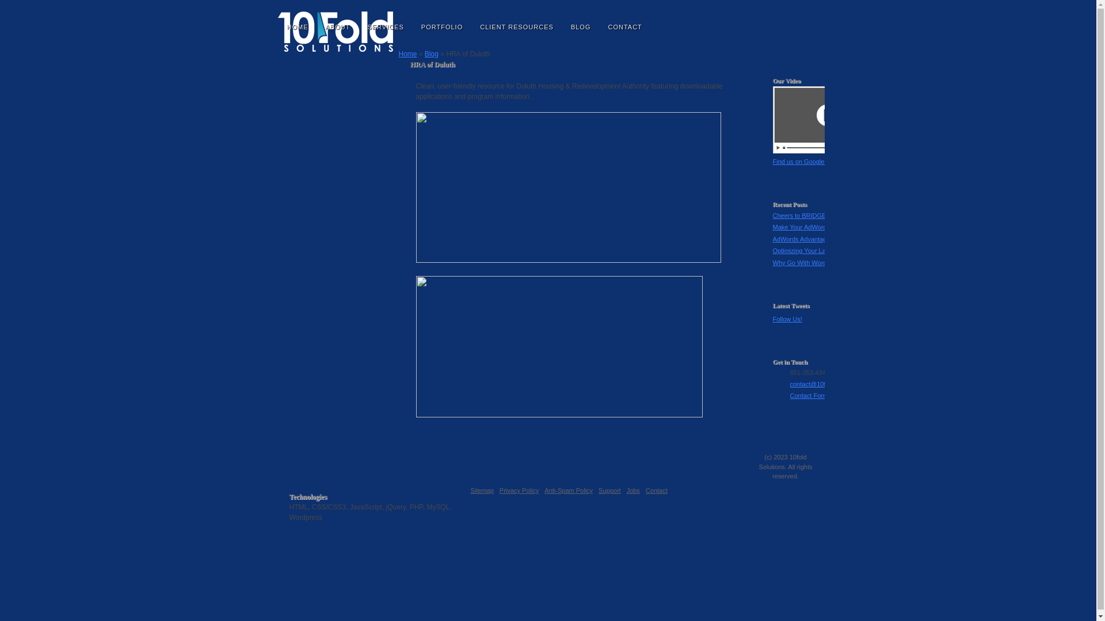 The height and width of the screenshot is (621, 1105). Describe the element at coordinates (517, 26) in the screenshot. I see `CLIENT RESOURCES` at that location.